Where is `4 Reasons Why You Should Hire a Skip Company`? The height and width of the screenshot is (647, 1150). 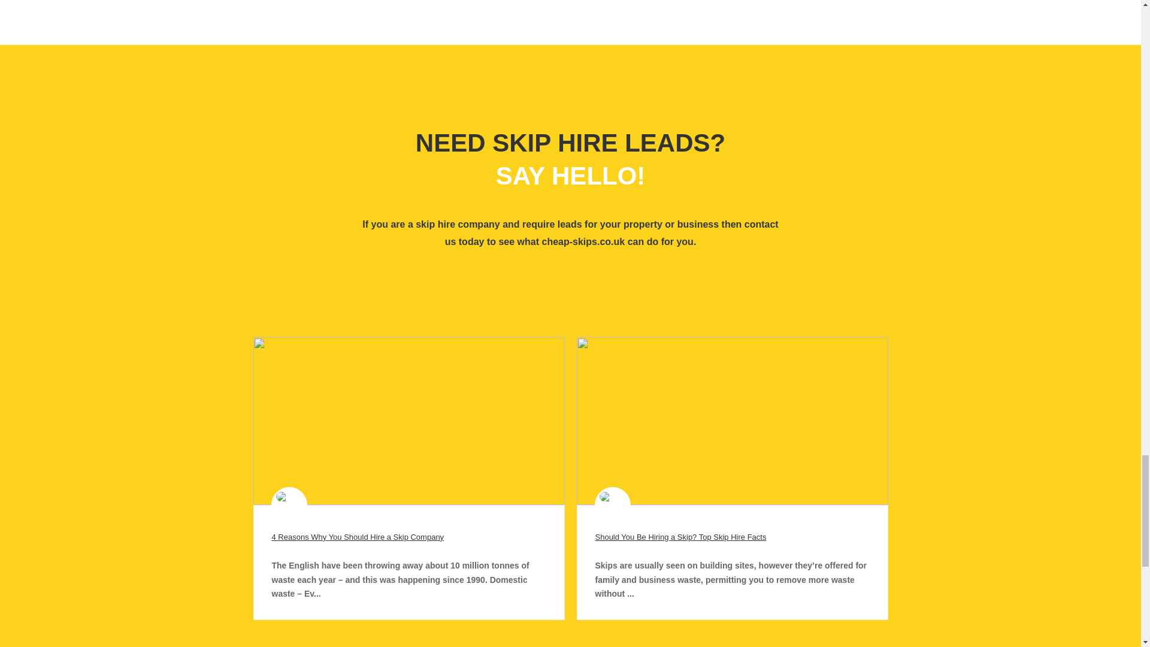
4 Reasons Why You Should Hire a Skip Company is located at coordinates (358, 537).